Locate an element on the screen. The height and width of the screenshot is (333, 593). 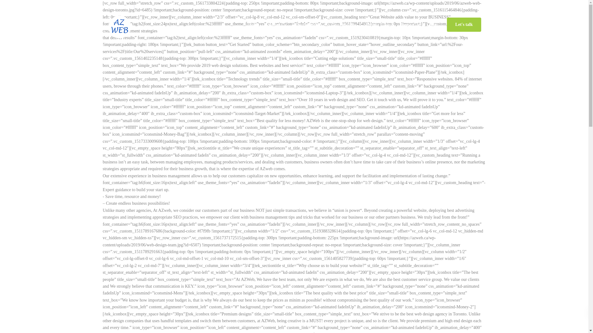
Pricing Plans is located at coordinates (378, 25).